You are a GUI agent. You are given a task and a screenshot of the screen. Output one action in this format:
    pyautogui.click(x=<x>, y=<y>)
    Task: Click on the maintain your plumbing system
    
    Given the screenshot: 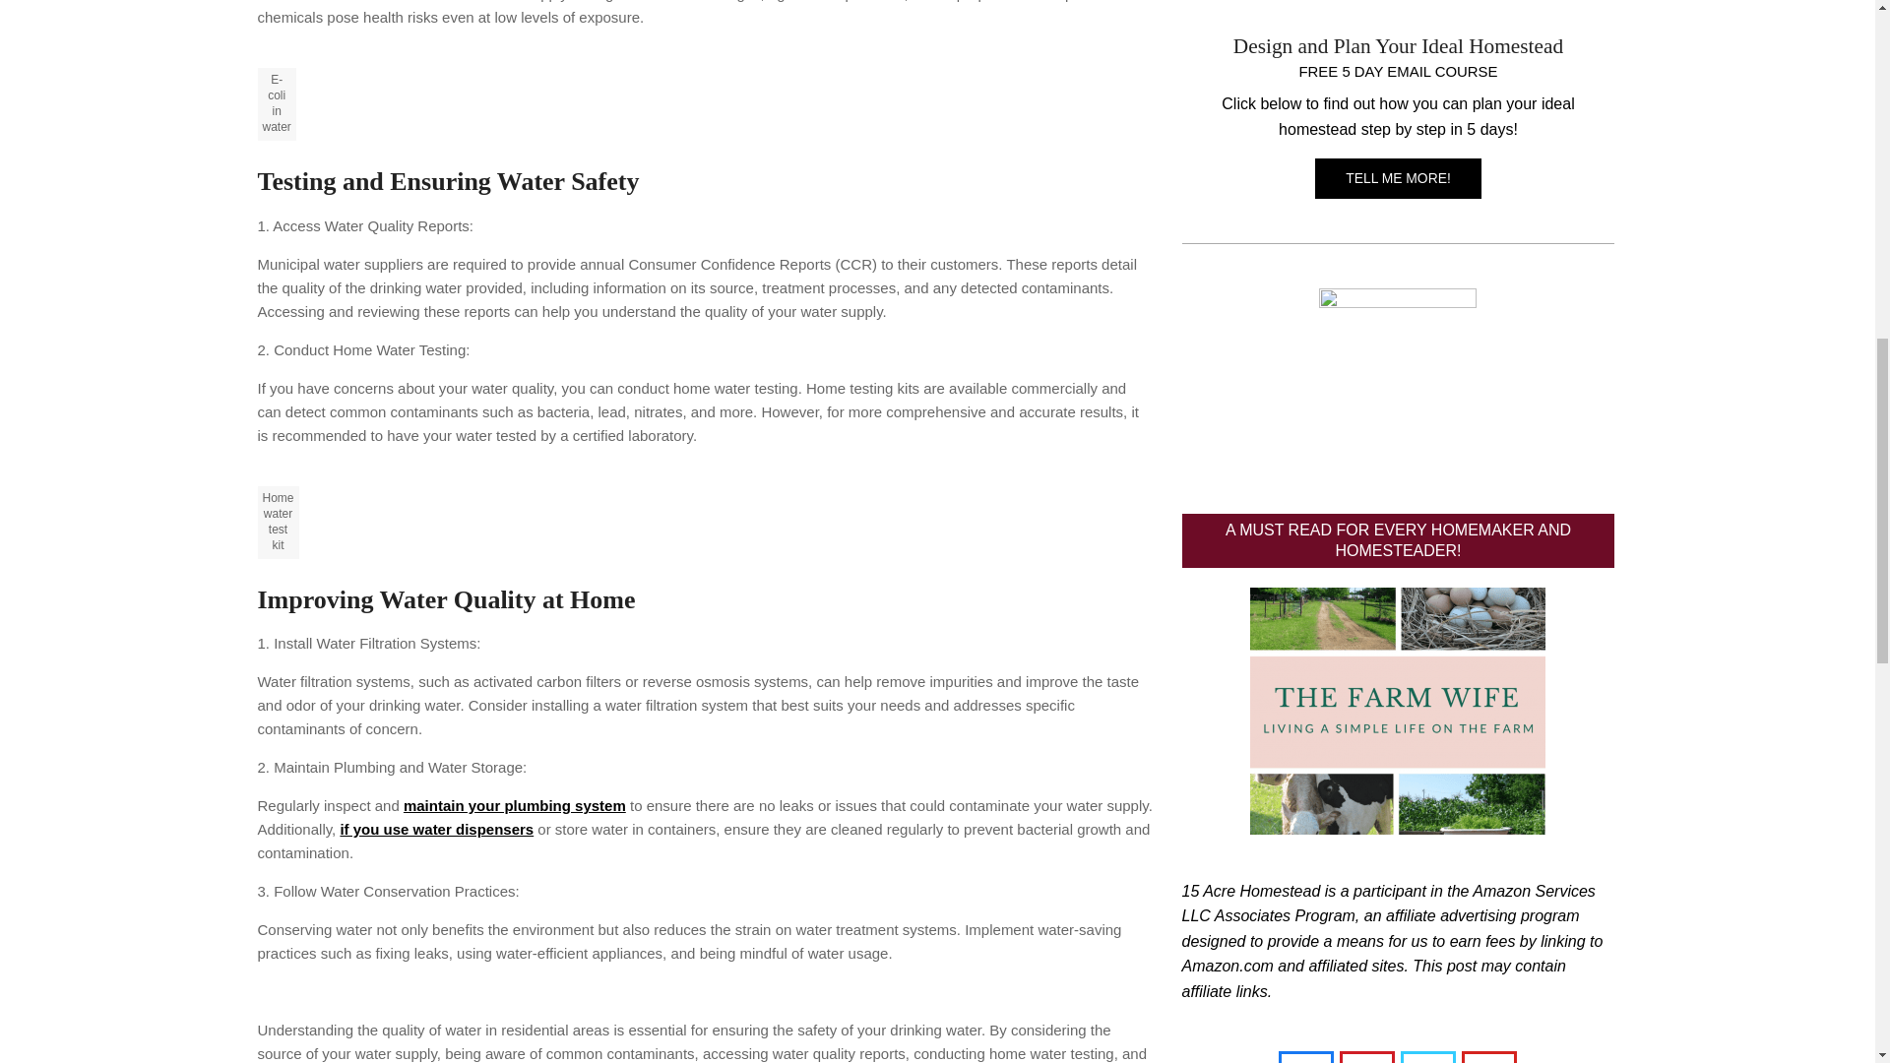 What is the action you would take?
    pyautogui.click(x=514, y=805)
    